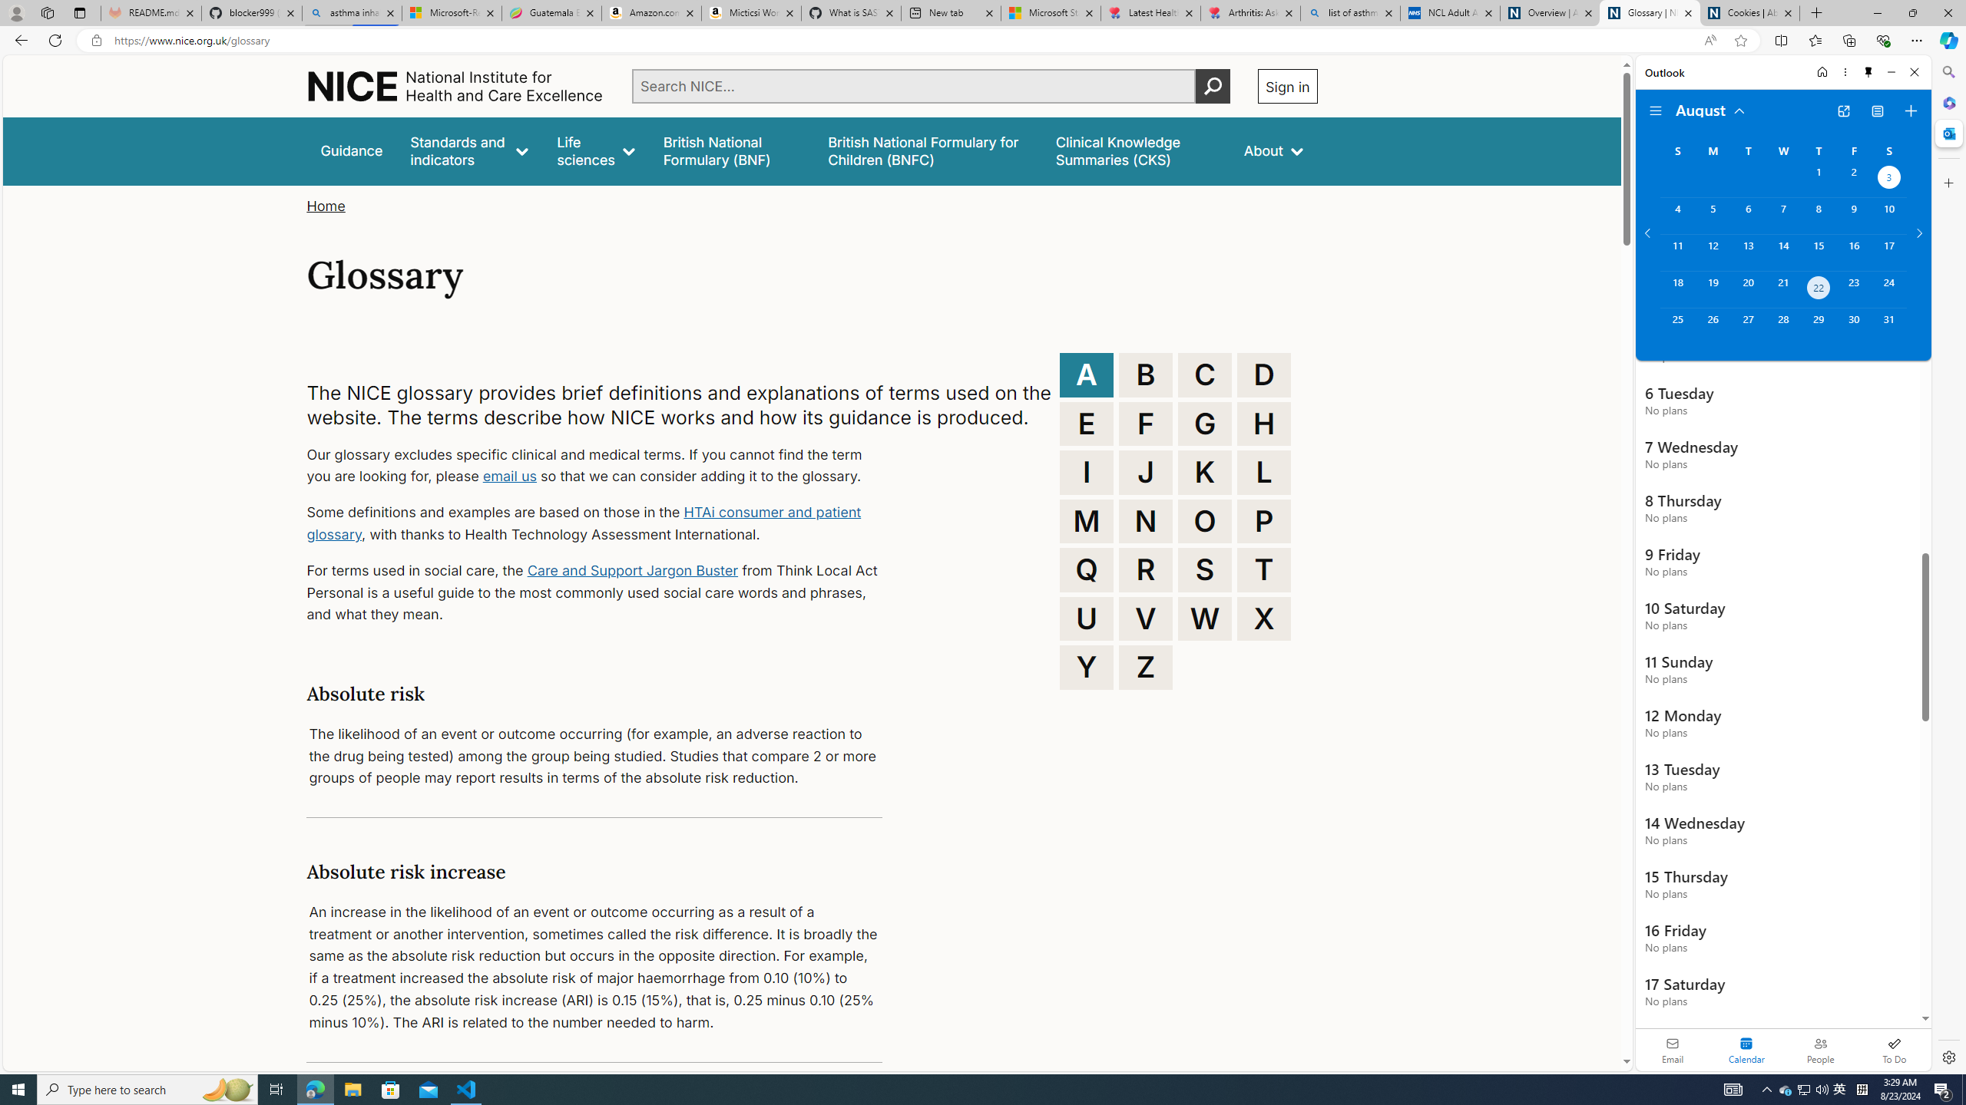 The height and width of the screenshot is (1105, 1966). Describe the element at coordinates (1146, 473) in the screenshot. I see `J` at that location.